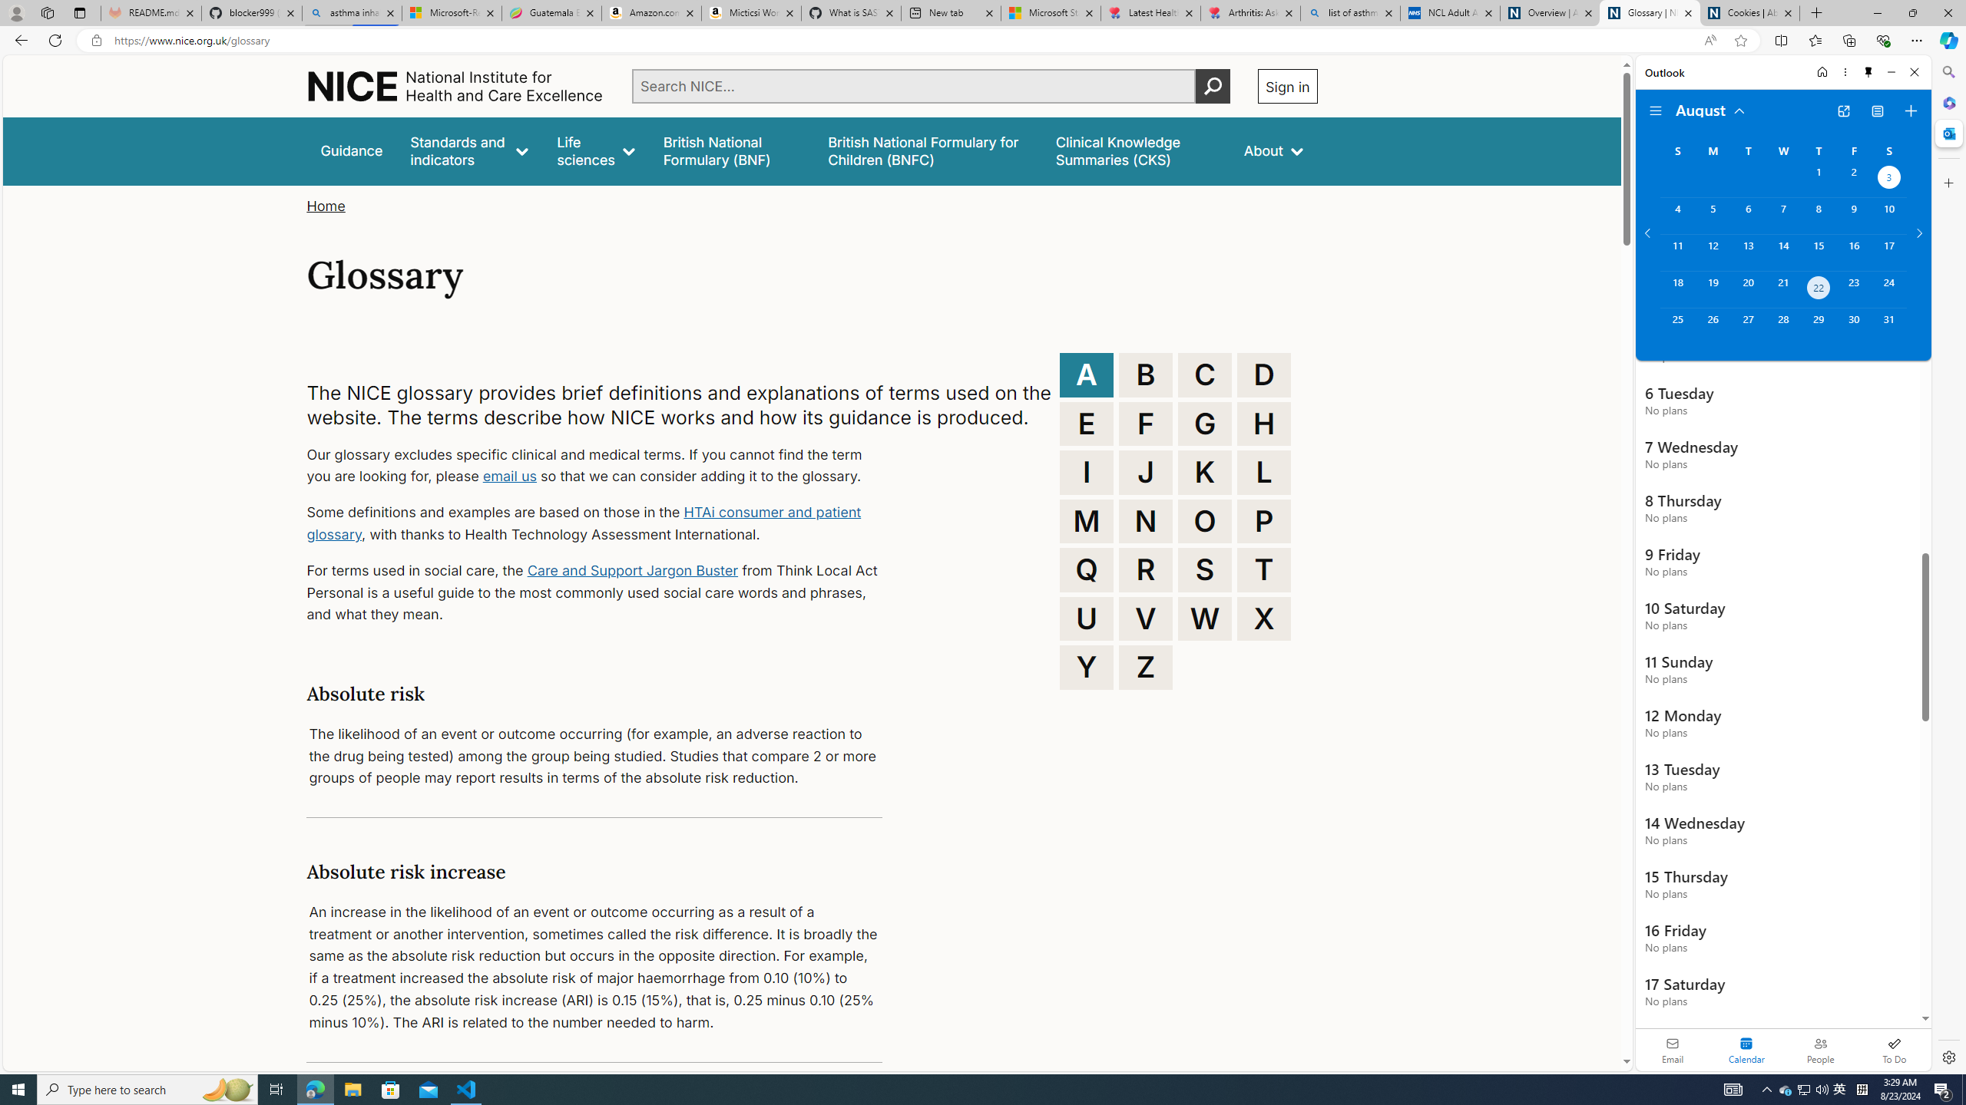 The height and width of the screenshot is (1105, 1966). Describe the element at coordinates (1146, 473) in the screenshot. I see `J` at that location.